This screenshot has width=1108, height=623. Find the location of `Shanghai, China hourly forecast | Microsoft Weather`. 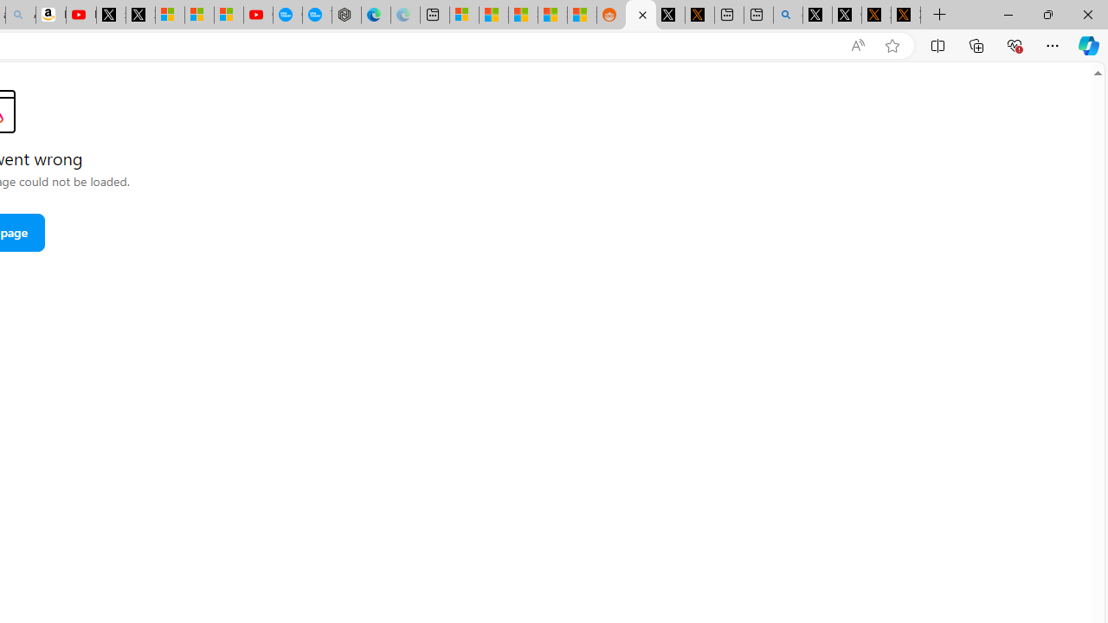

Shanghai, China hourly forecast | Microsoft Weather is located at coordinates (523, 16).